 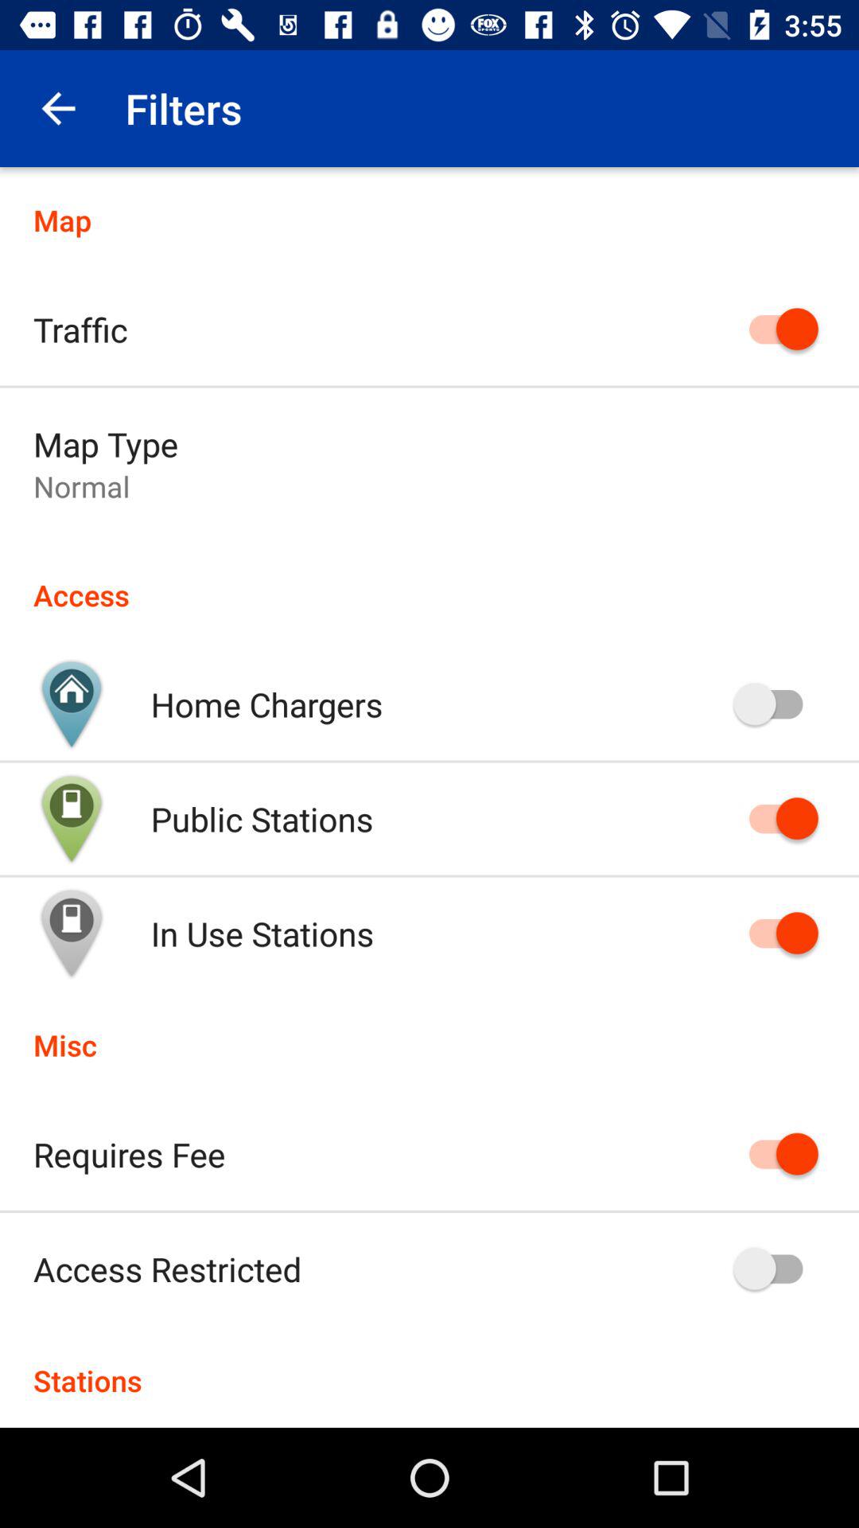 I want to click on click item to the left of filters icon, so click(x=58, y=108).